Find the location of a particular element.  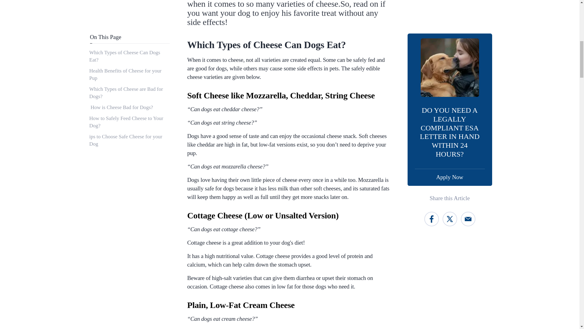

ips to Choose Safe Cheese for your Dog is located at coordinates (129, 15).